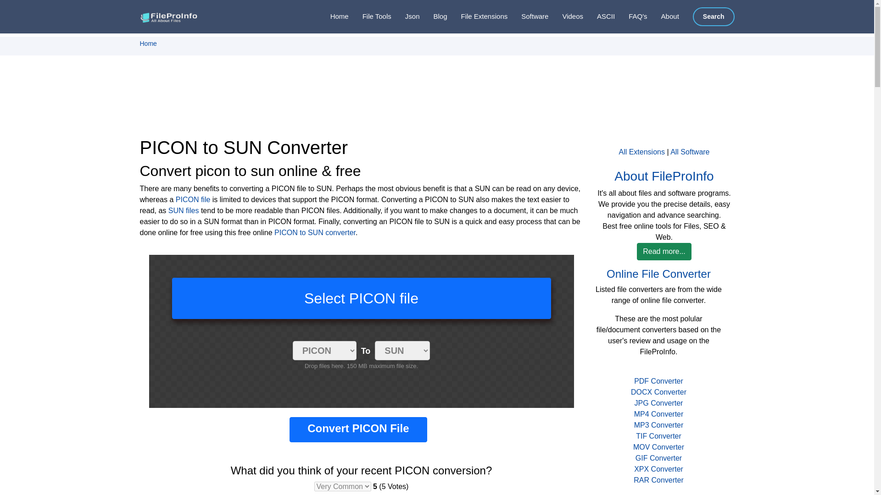 The height and width of the screenshot is (495, 881). Describe the element at coordinates (170, 16) in the screenshot. I see `FileProInfo.com` at that location.